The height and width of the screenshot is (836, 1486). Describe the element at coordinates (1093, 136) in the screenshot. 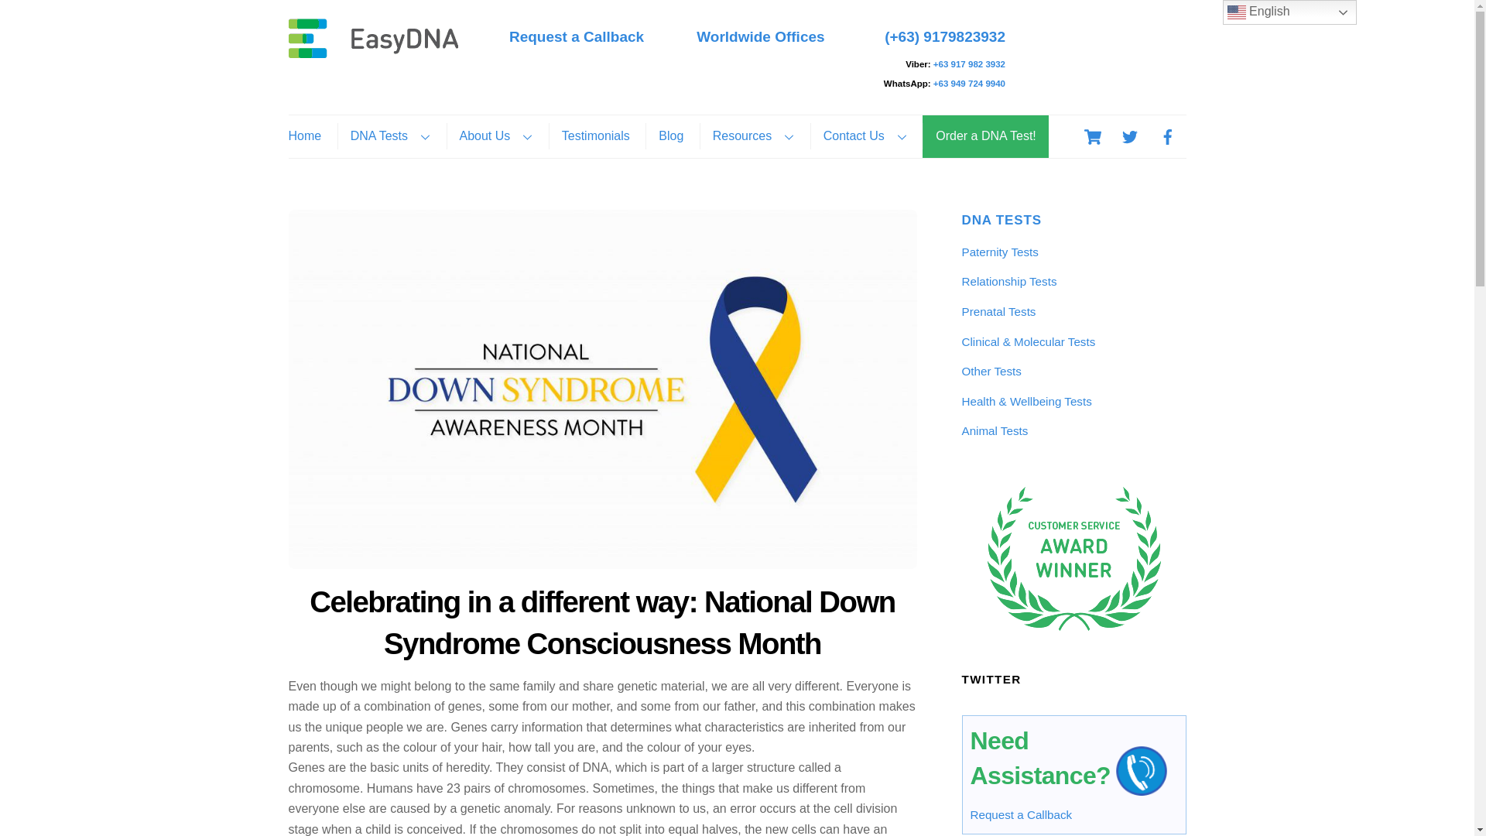

I see `Cart` at that location.